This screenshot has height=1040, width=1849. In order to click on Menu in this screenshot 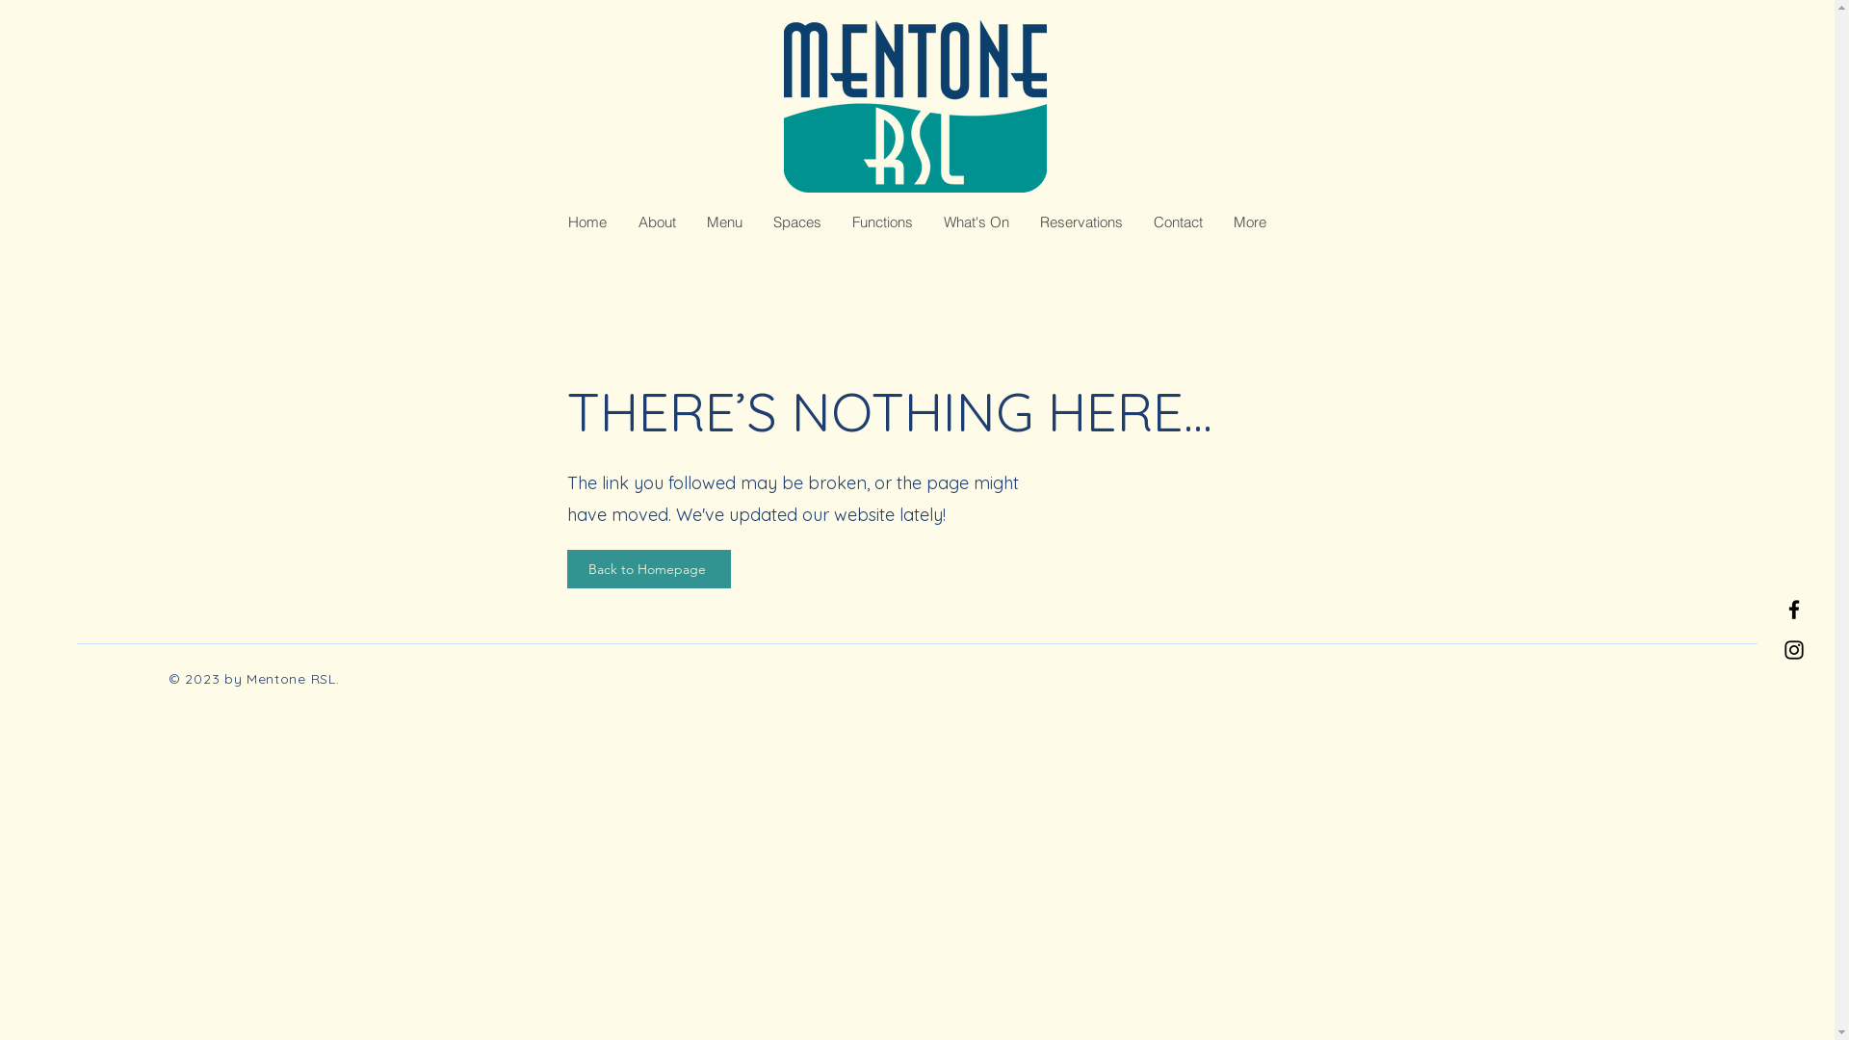, I will do `click(724, 222)`.